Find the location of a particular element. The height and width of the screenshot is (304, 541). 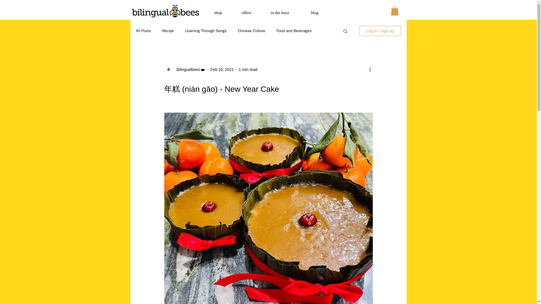

blog is located at coordinates (320, 13).